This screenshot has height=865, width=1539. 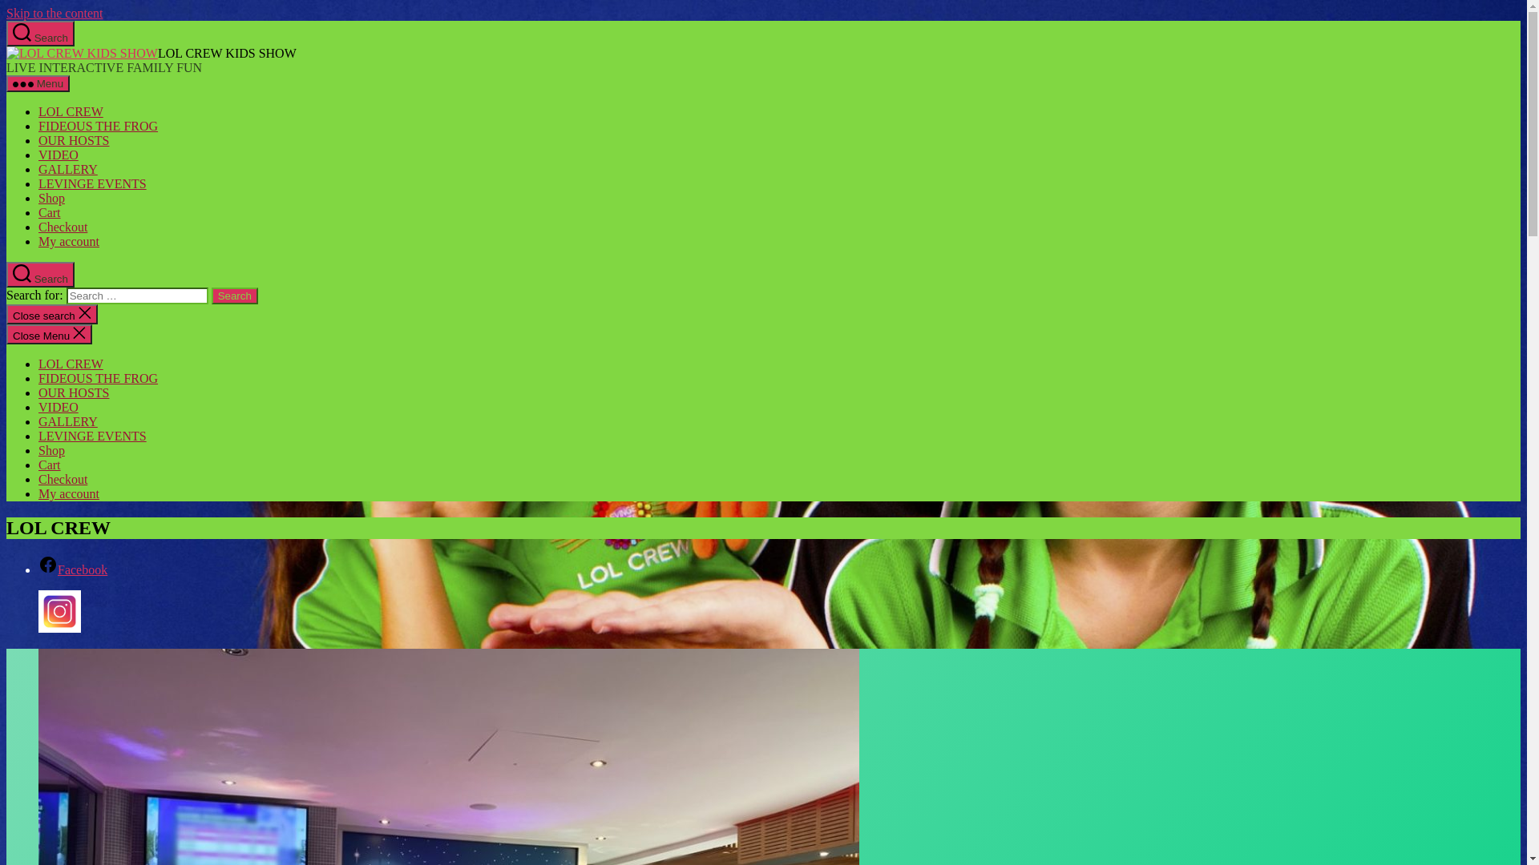 I want to click on LEVINGE EVENTS, so click(x=93, y=184).